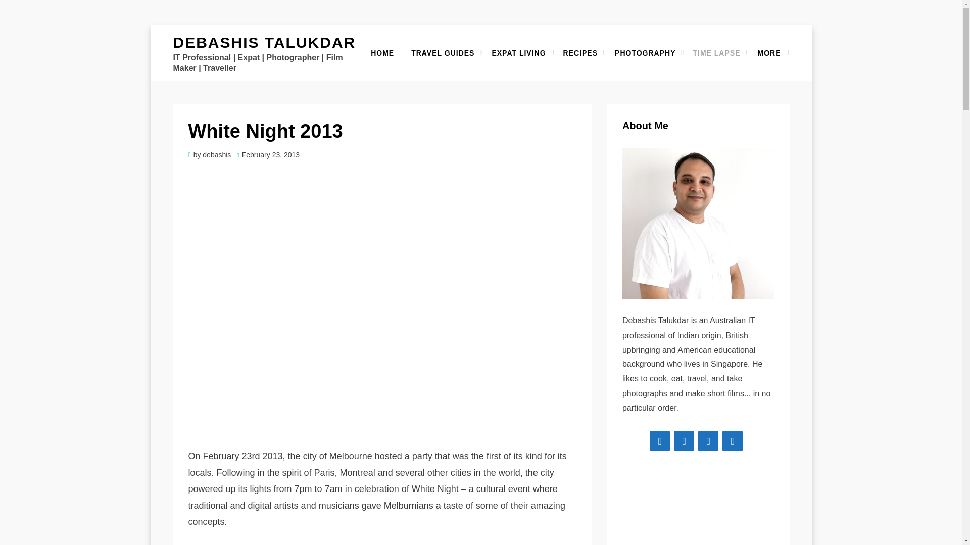 The height and width of the screenshot is (545, 970). What do you see at coordinates (684, 441) in the screenshot?
I see `Instagram` at bounding box center [684, 441].